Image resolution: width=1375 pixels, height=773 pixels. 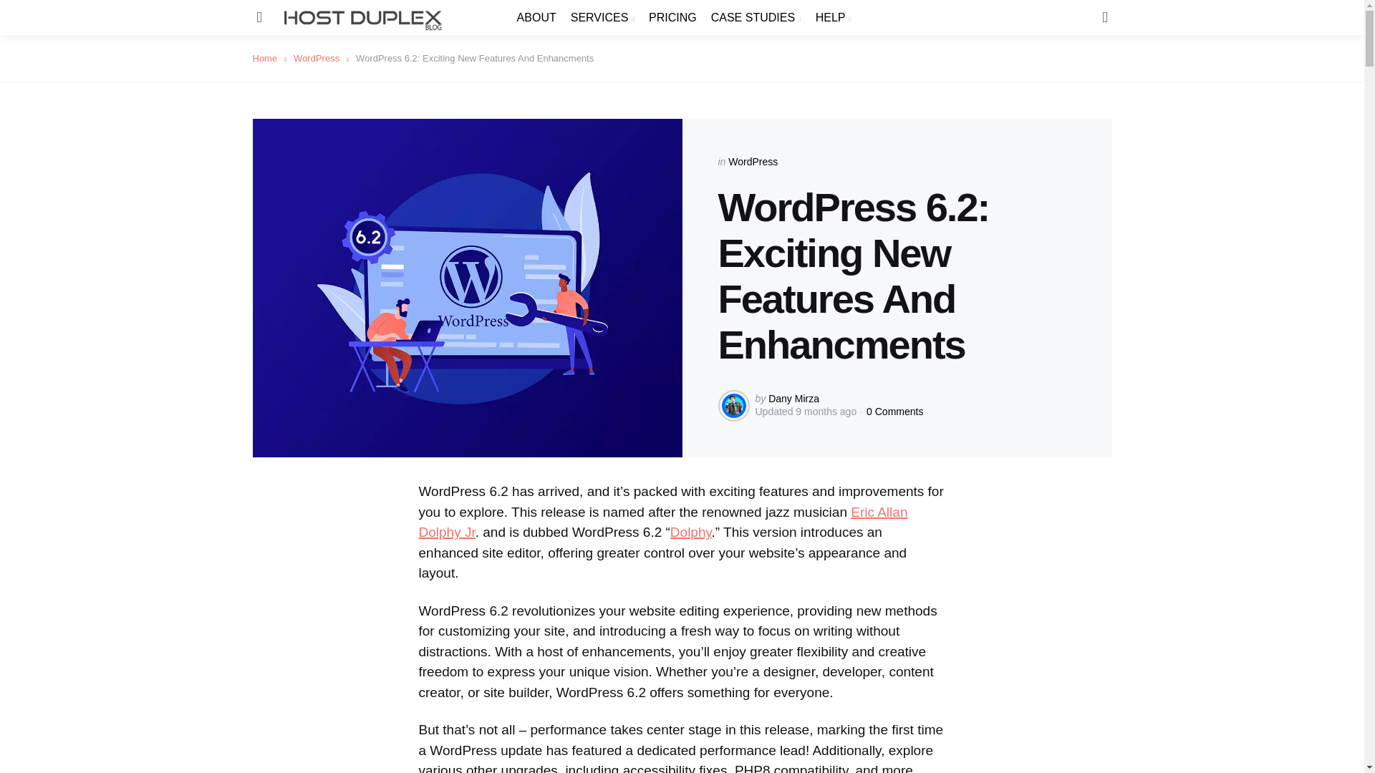 What do you see at coordinates (536, 17) in the screenshot?
I see `ABOUT` at bounding box center [536, 17].